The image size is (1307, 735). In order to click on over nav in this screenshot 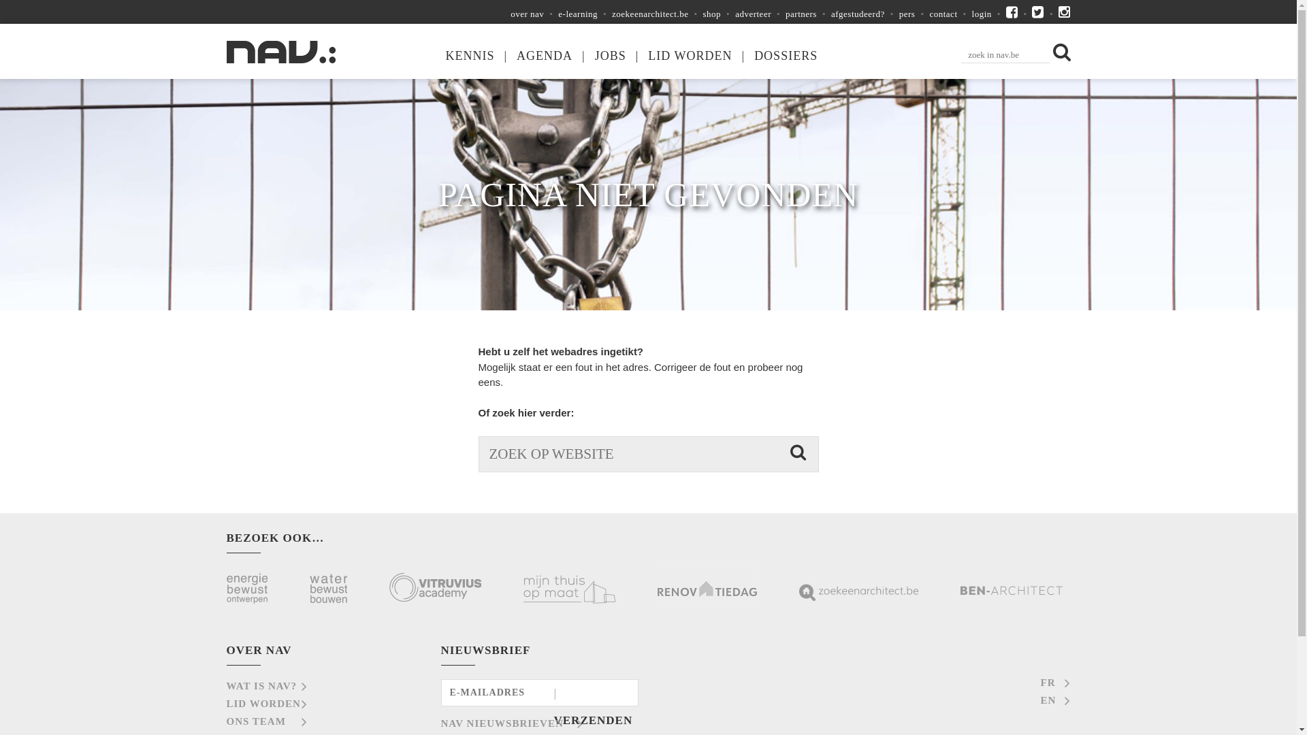, I will do `click(527, 14)`.